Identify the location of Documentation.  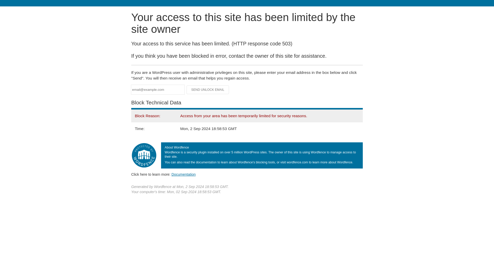
(183, 174).